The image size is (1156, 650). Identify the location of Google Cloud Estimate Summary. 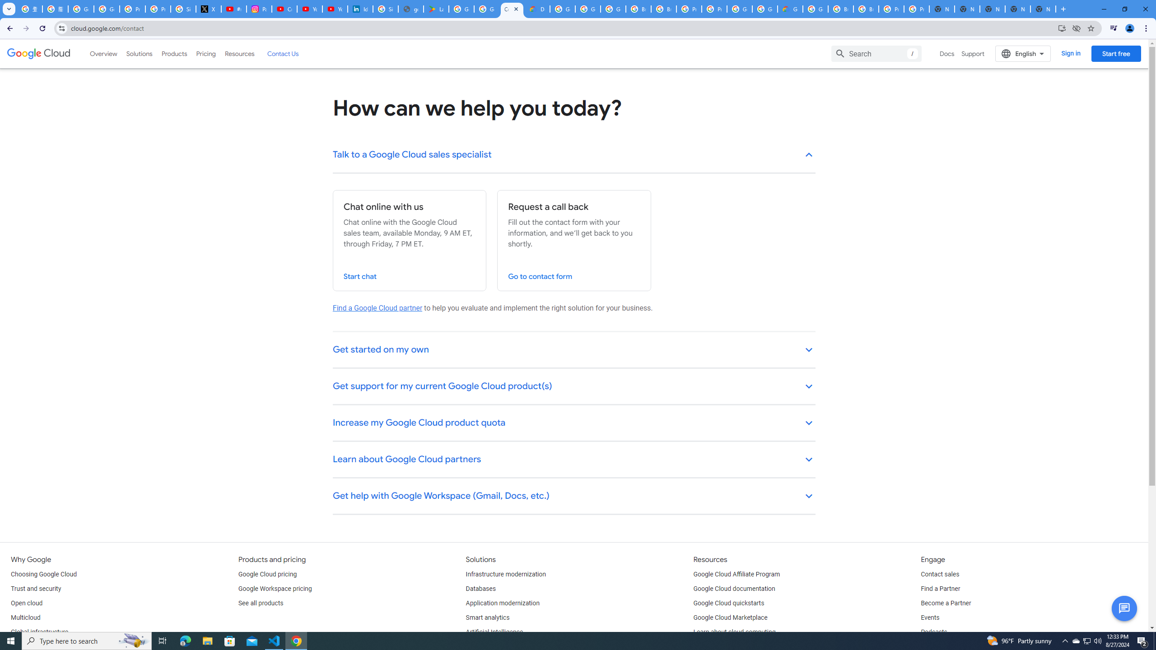
(790, 9).